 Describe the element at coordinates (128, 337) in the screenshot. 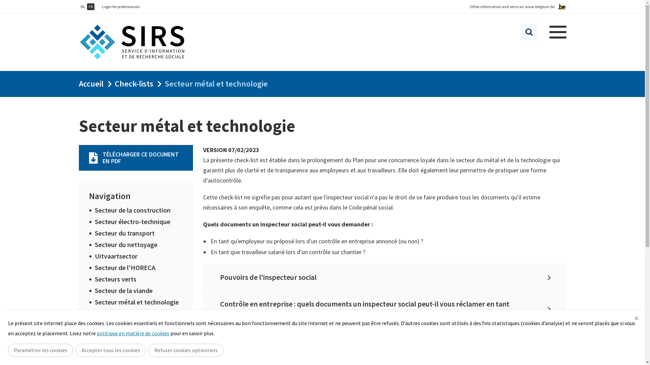

I see `Secteur des carwashes` at that location.